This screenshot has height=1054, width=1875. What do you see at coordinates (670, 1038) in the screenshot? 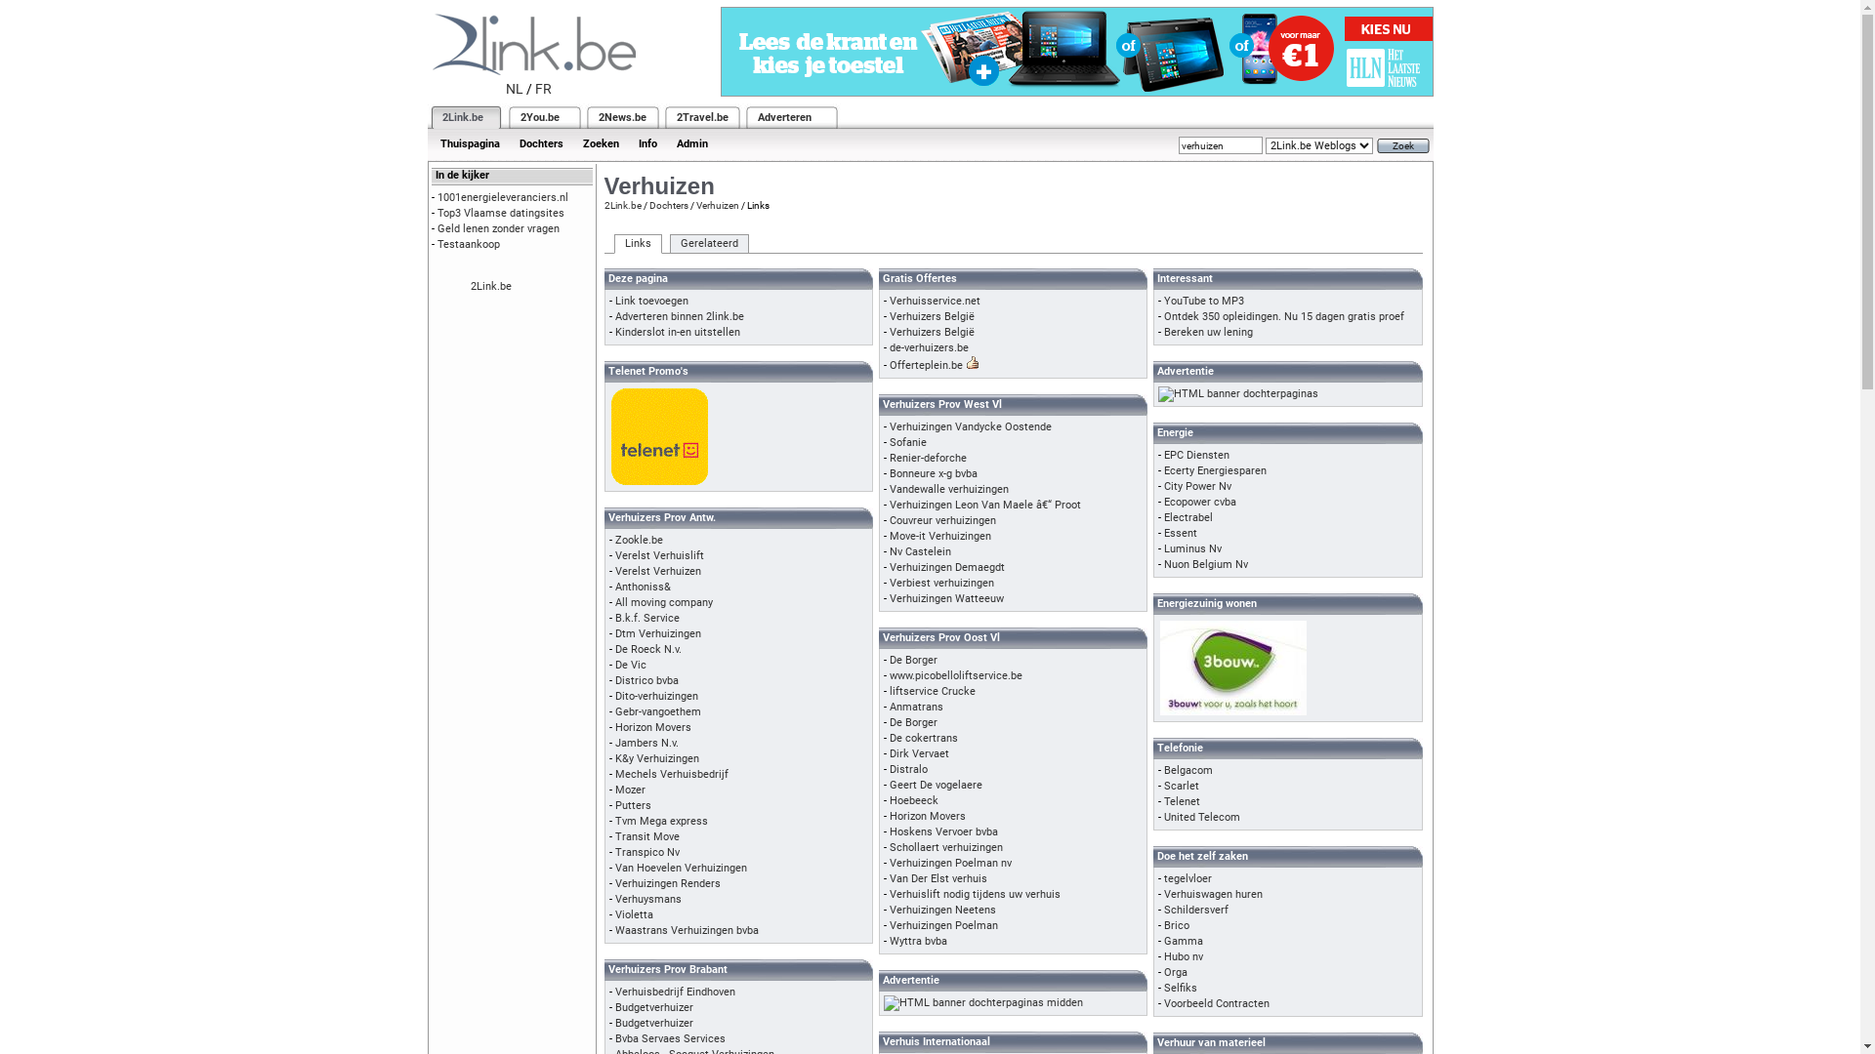
I see `Bvba Servaes Services` at bounding box center [670, 1038].